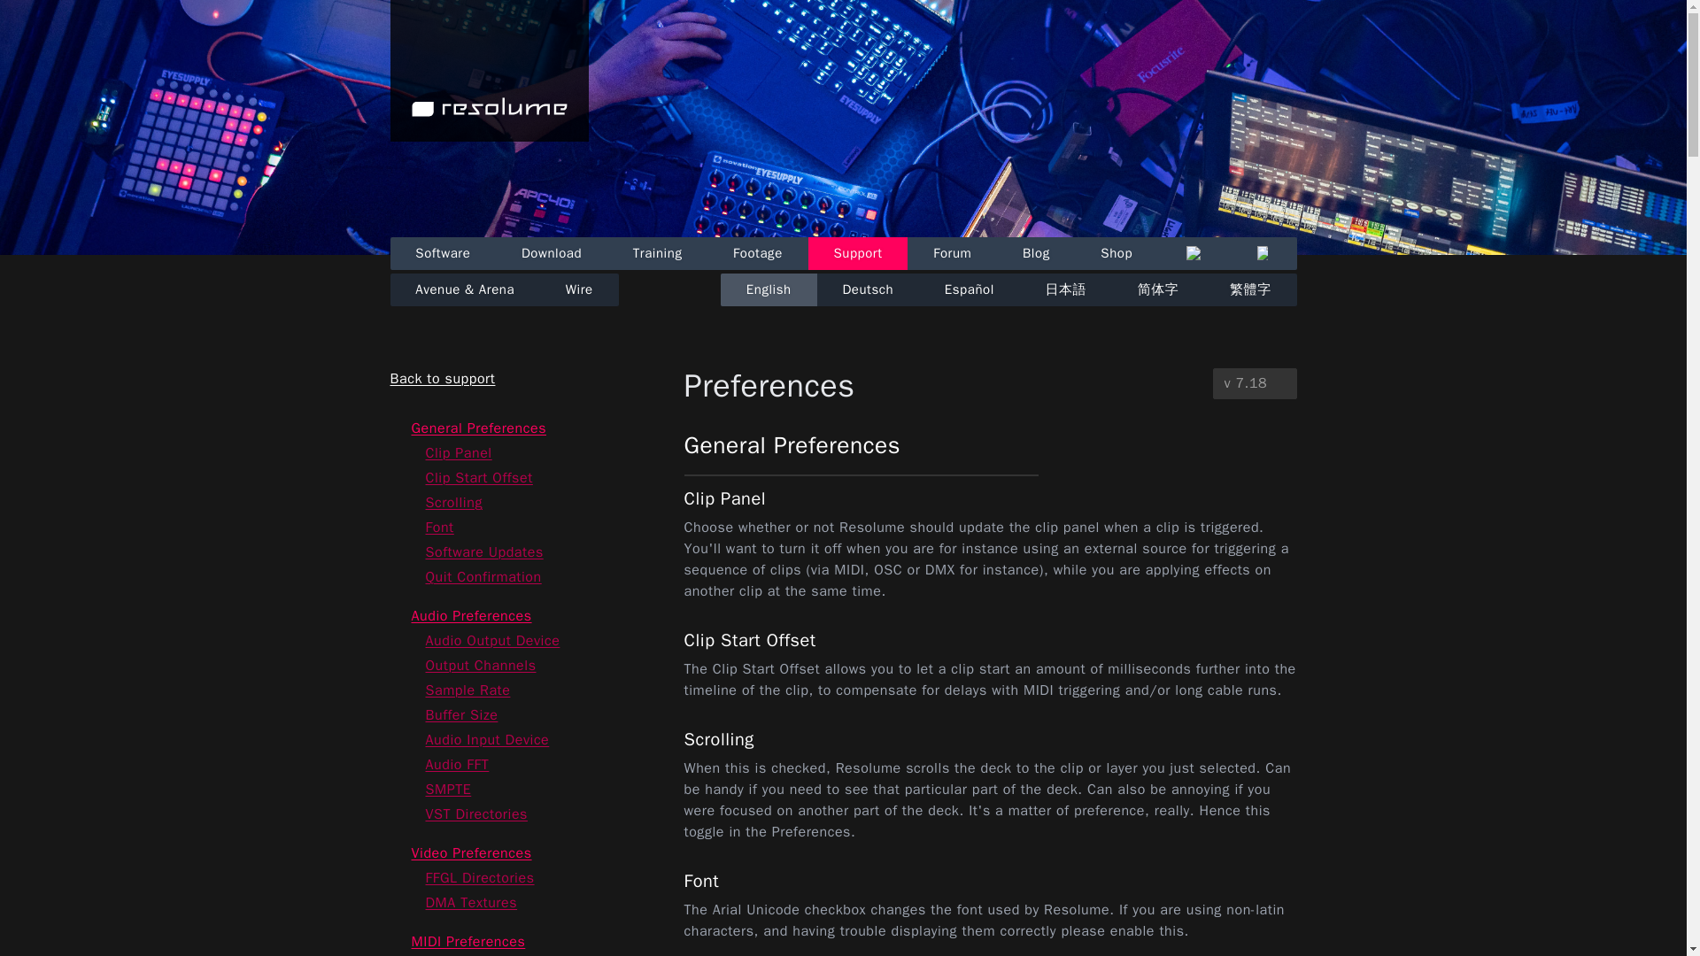  I want to click on Deutsch, so click(868, 289).